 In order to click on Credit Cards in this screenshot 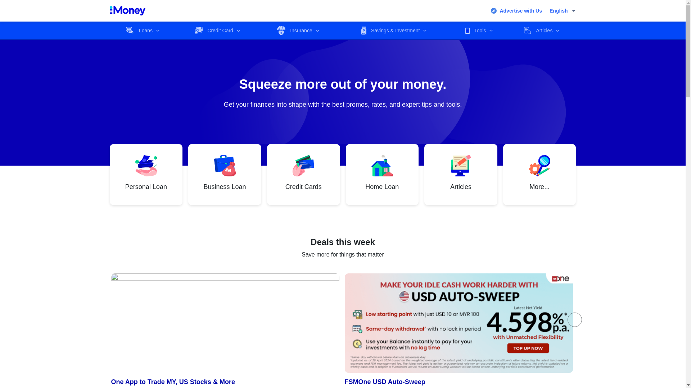, I will do `click(303, 175)`.